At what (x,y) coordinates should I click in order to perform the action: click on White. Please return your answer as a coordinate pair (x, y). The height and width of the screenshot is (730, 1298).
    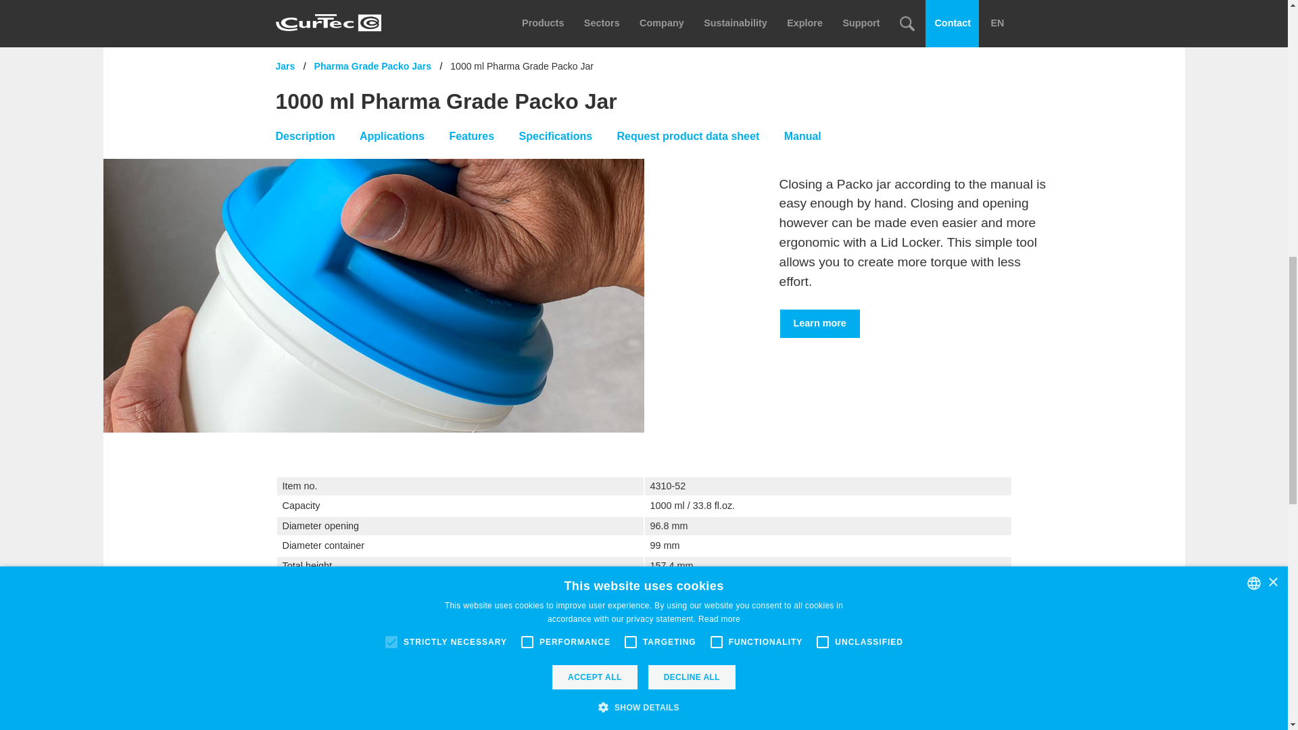
    Looking at the image, I should click on (653, 606).